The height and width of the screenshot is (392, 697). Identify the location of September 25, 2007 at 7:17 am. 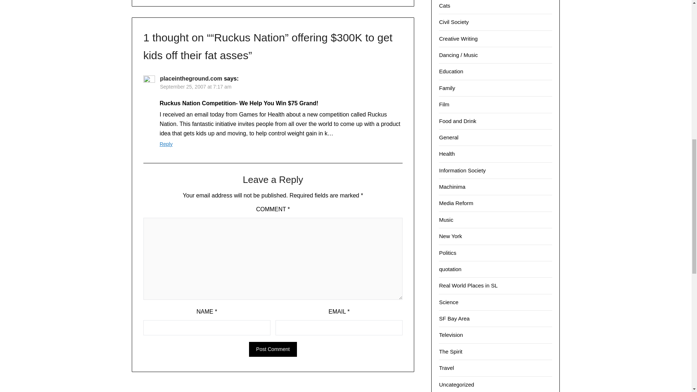
(196, 87).